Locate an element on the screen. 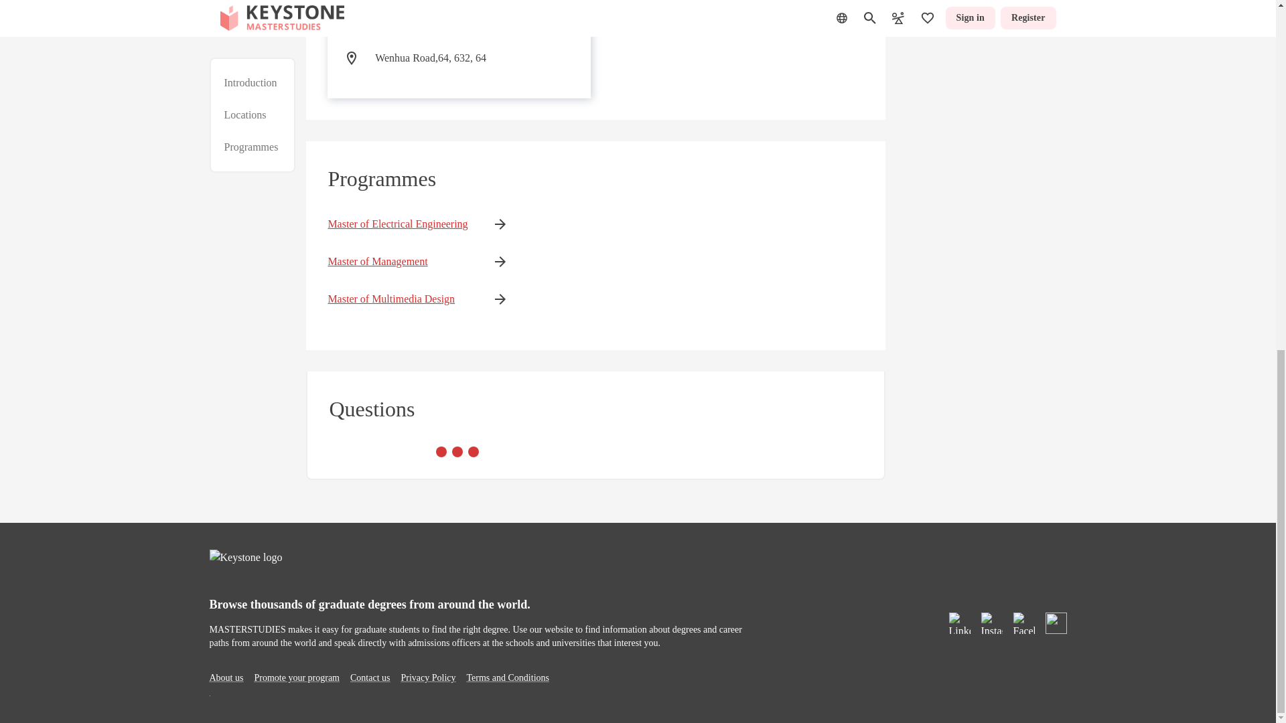  Contact us is located at coordinates (370, 677).